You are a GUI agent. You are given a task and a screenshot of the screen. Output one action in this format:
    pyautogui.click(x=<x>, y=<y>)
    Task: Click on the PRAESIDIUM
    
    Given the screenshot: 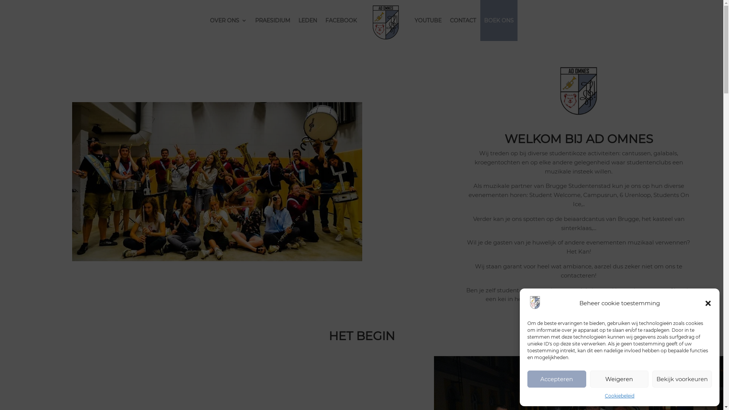 What is the action you would take?
    pyautogui.click(x=273, y=20)
    